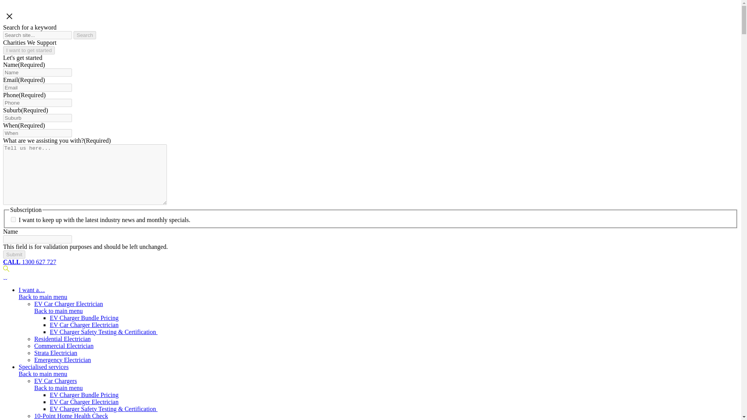 This screenshot has height=420, width=747. I want to click on 10-Point Home Health Check, so click(71, 415).